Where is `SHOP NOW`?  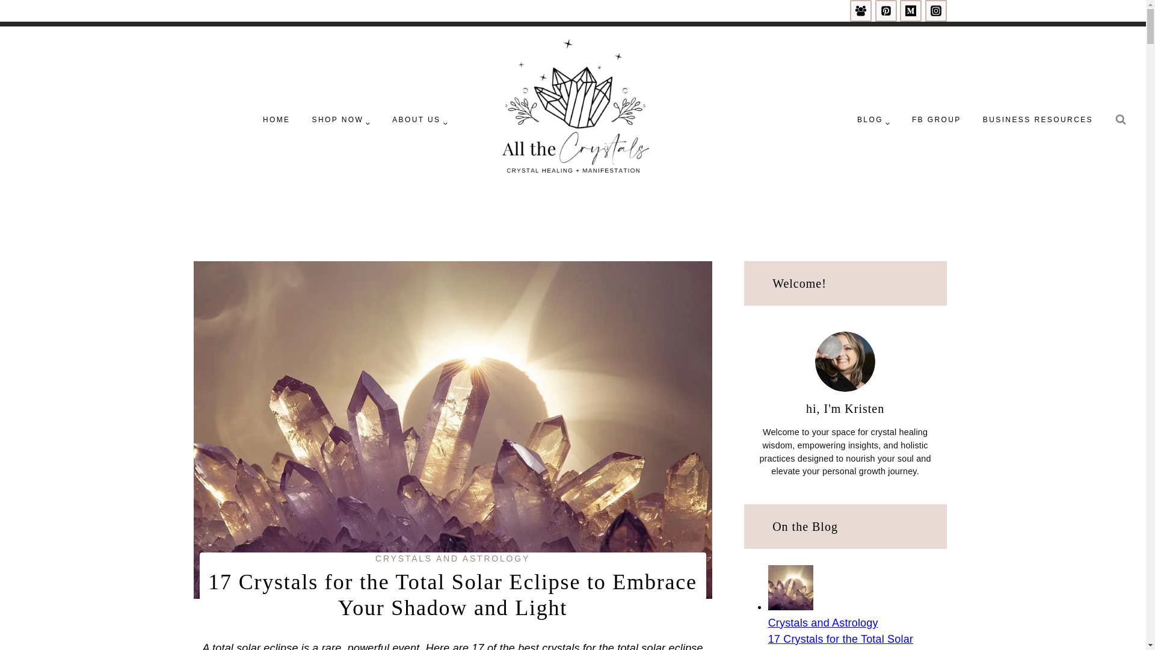 SHOP NOW is located at coordinates (342, 119).